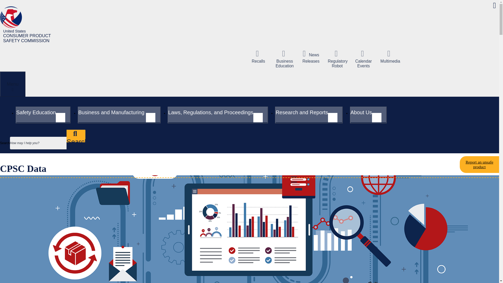  Describe the element at coordinates (390, 57) in the screenshot. I see `  Multimedia` at that location.